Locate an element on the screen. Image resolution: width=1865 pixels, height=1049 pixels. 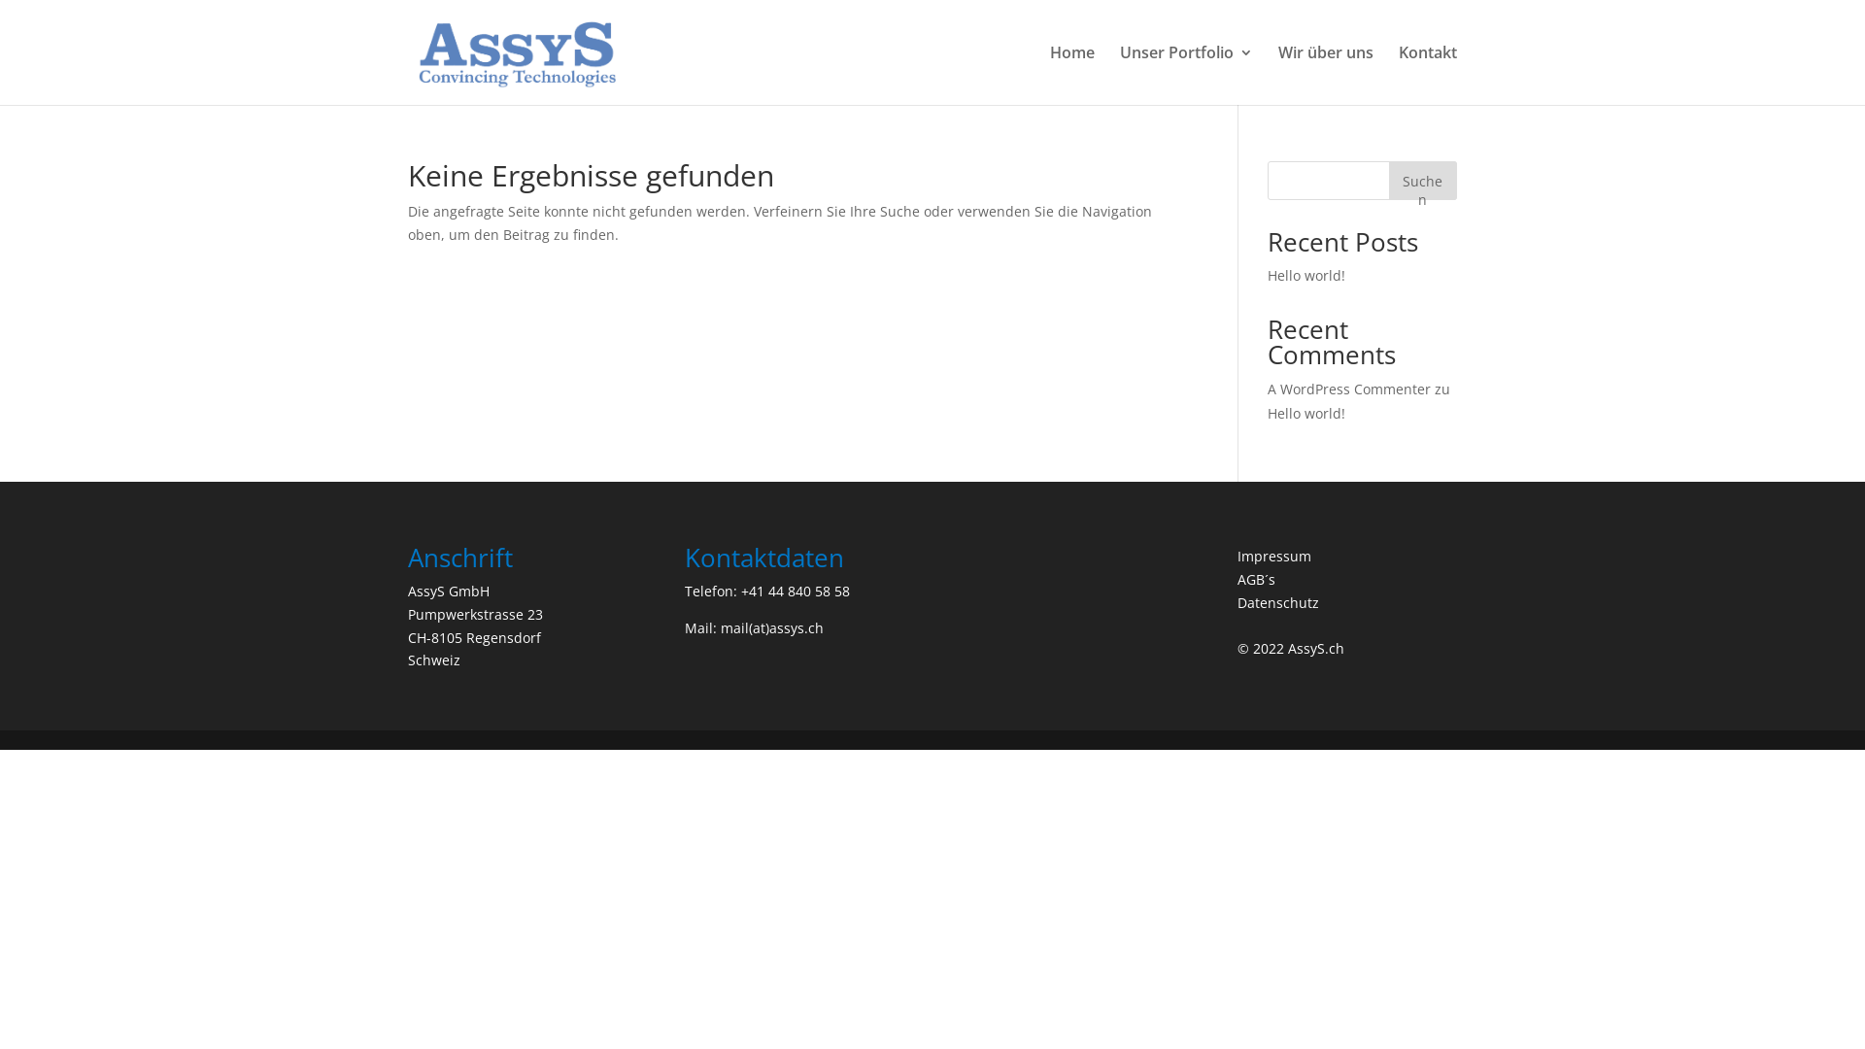
Home is located at coordinates (1072, 76).